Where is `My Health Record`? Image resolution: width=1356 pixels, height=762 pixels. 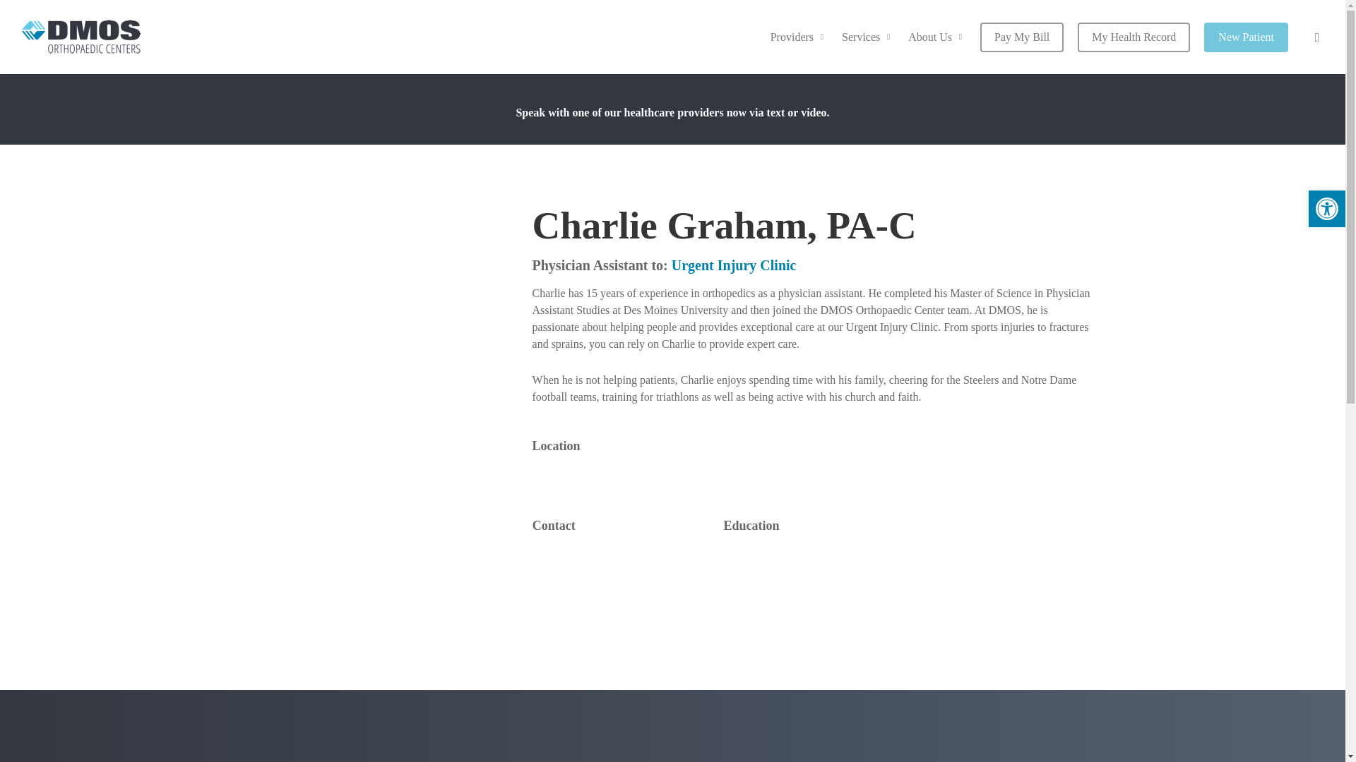
My Health Record is located at coordinates (1134, 37).